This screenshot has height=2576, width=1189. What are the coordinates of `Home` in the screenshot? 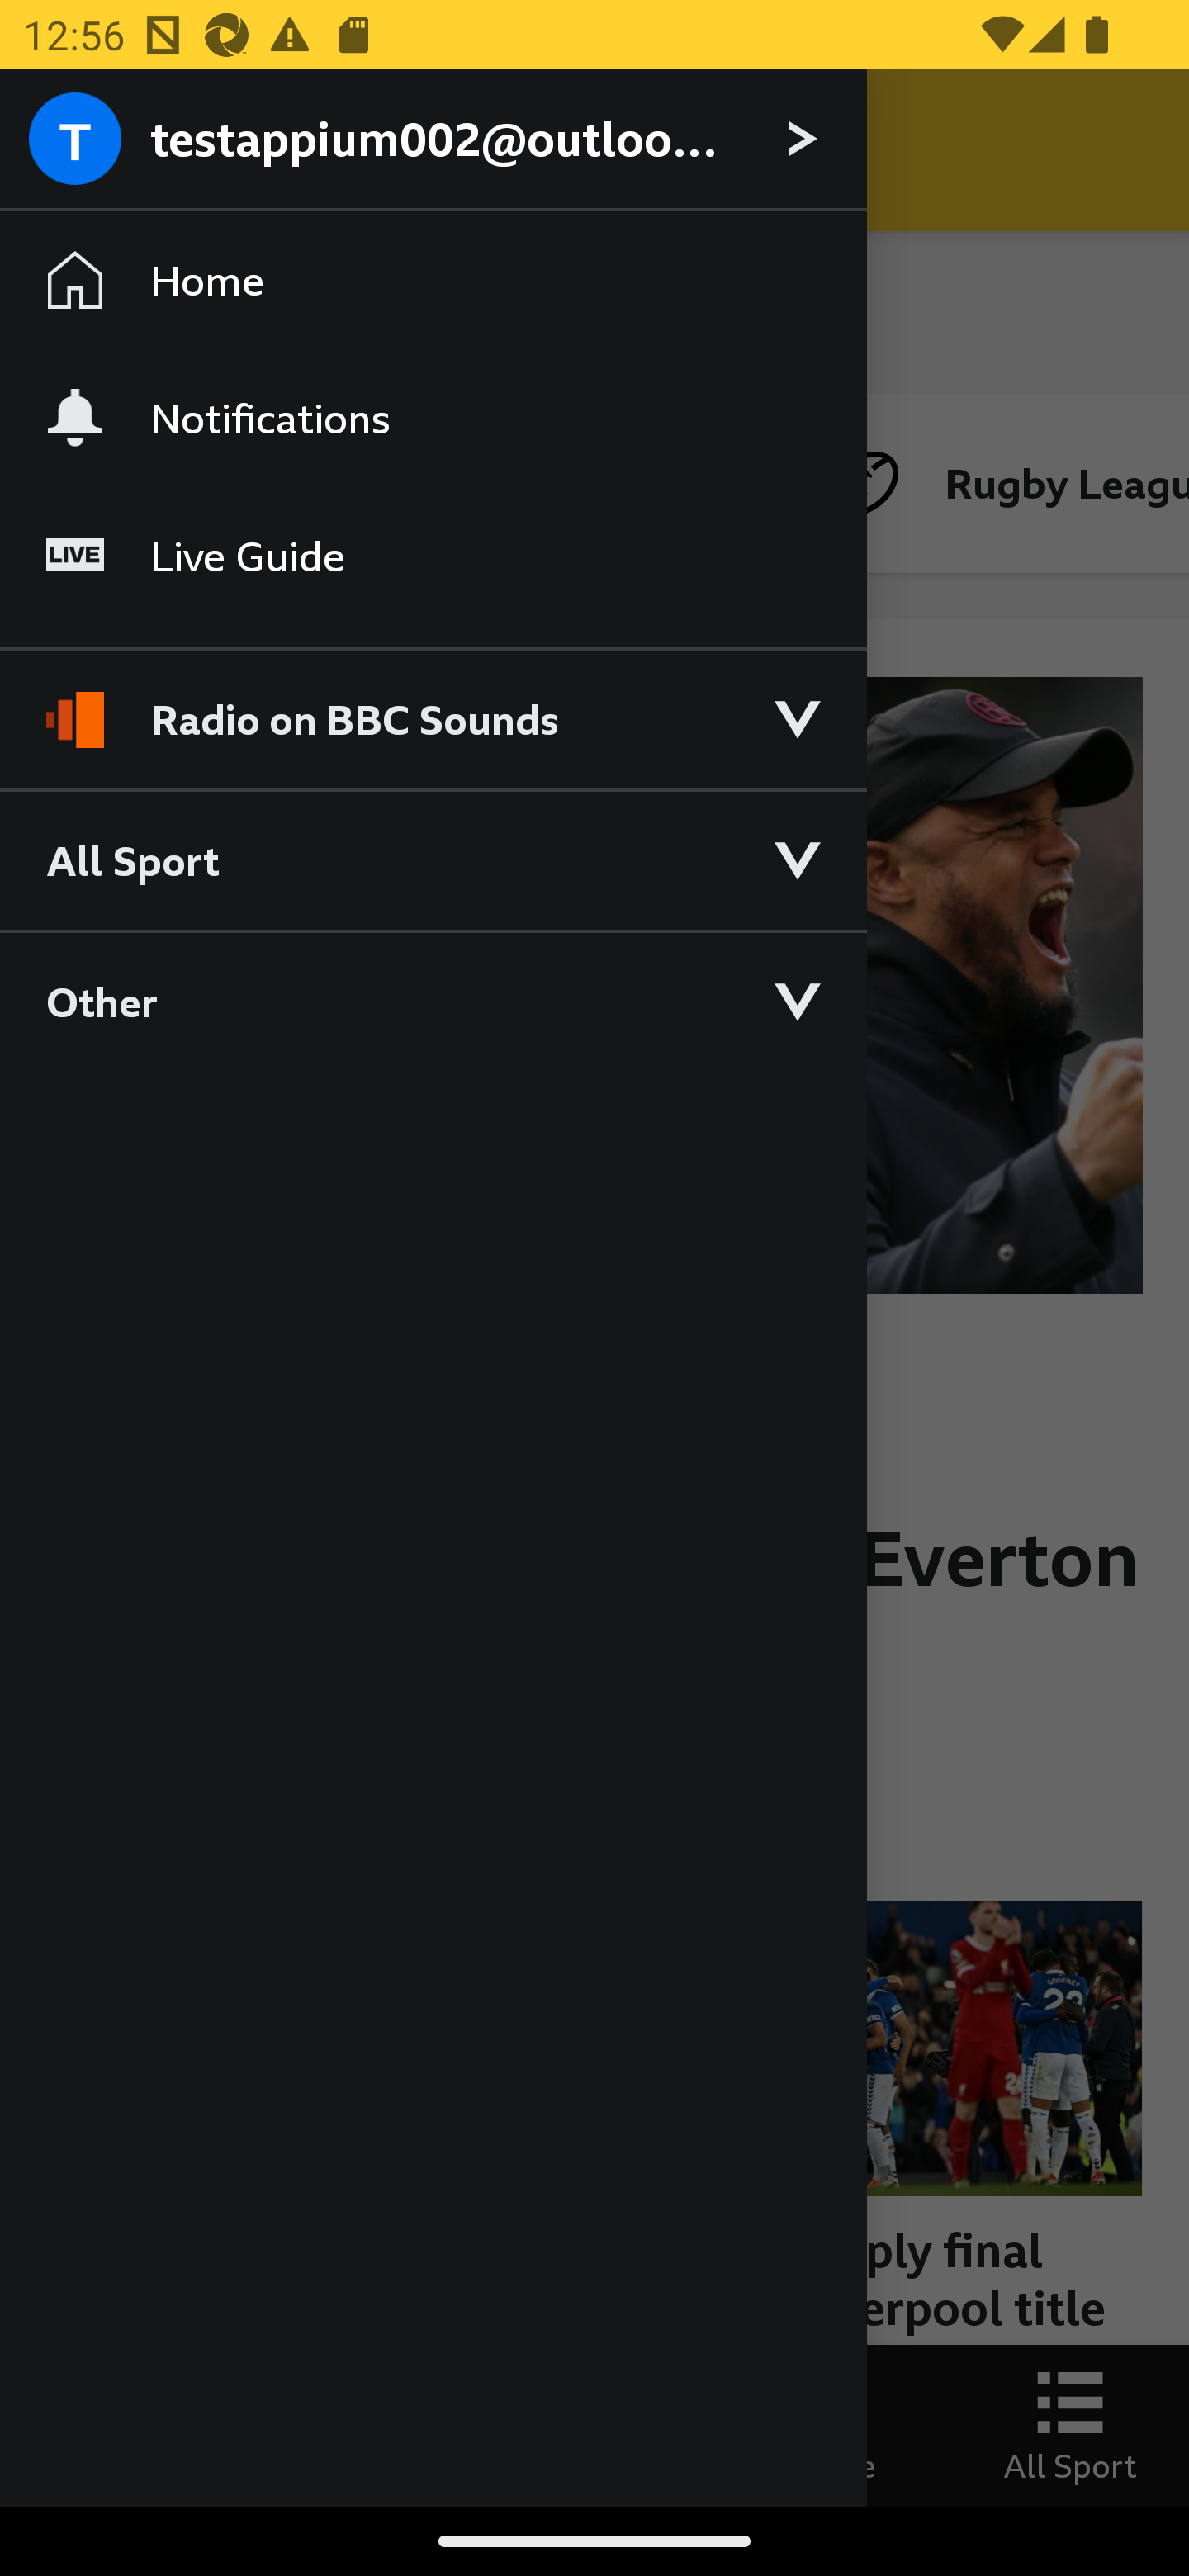 It's located at (433, 281).